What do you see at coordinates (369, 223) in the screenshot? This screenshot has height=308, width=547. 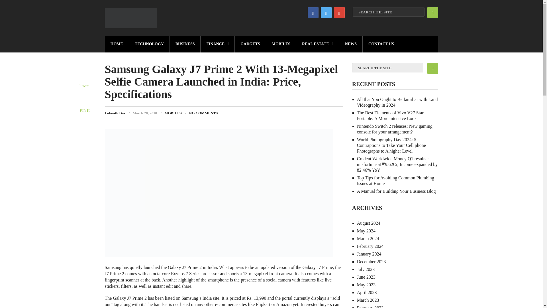 I see `August 2024` at bounding box center [369, 223].